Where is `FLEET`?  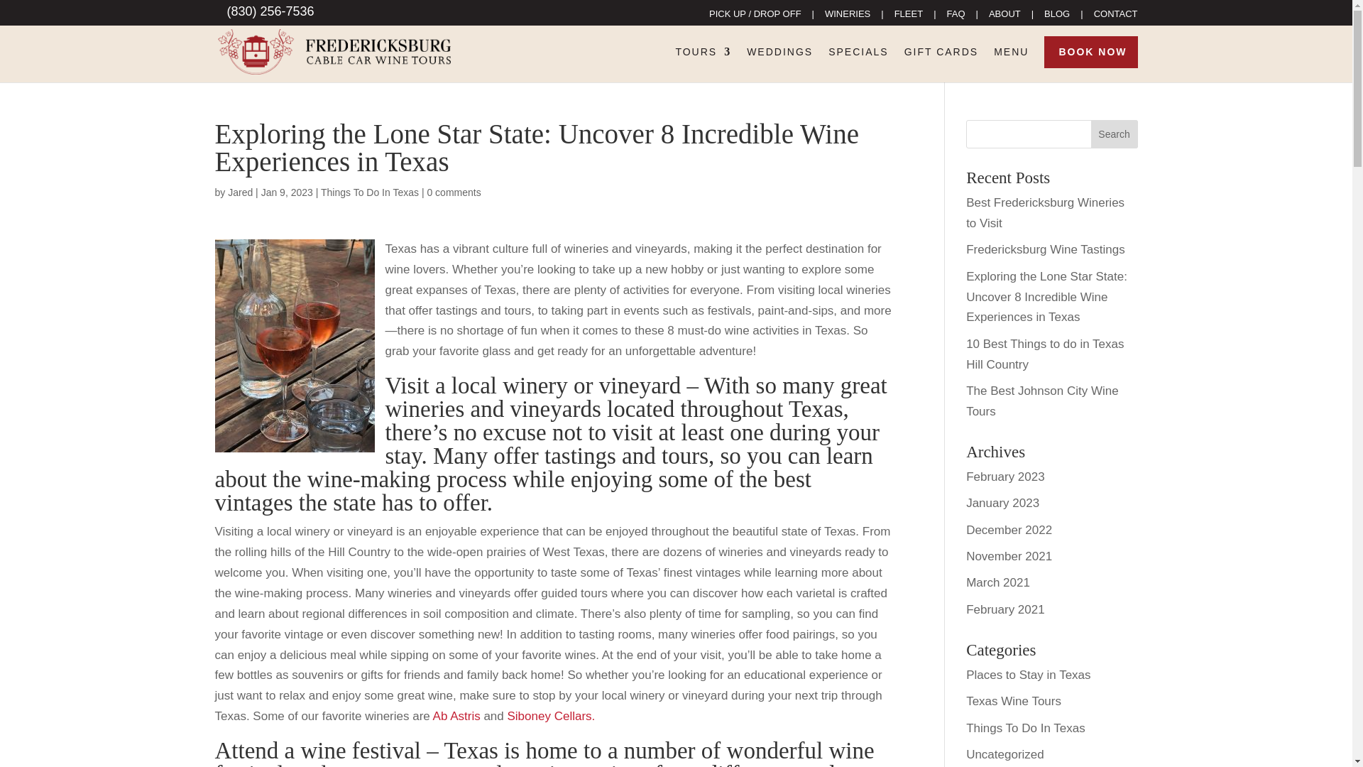 FLEET is located at coordinates (908, 17).